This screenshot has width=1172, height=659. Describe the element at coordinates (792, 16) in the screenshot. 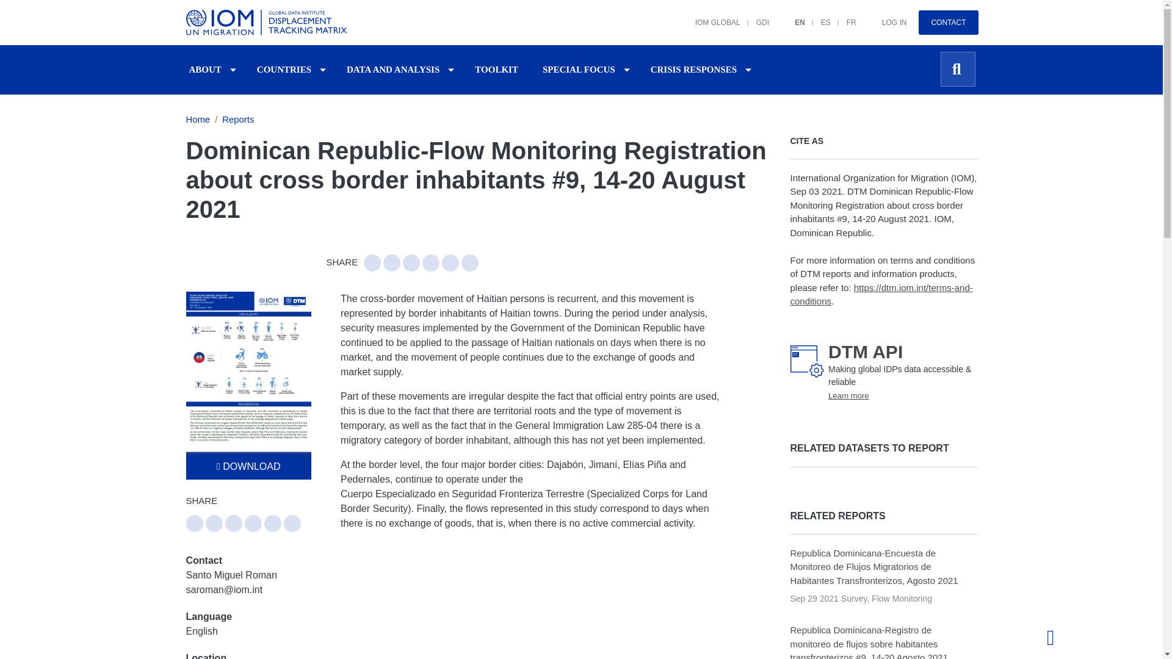

I see `EN` at that location.